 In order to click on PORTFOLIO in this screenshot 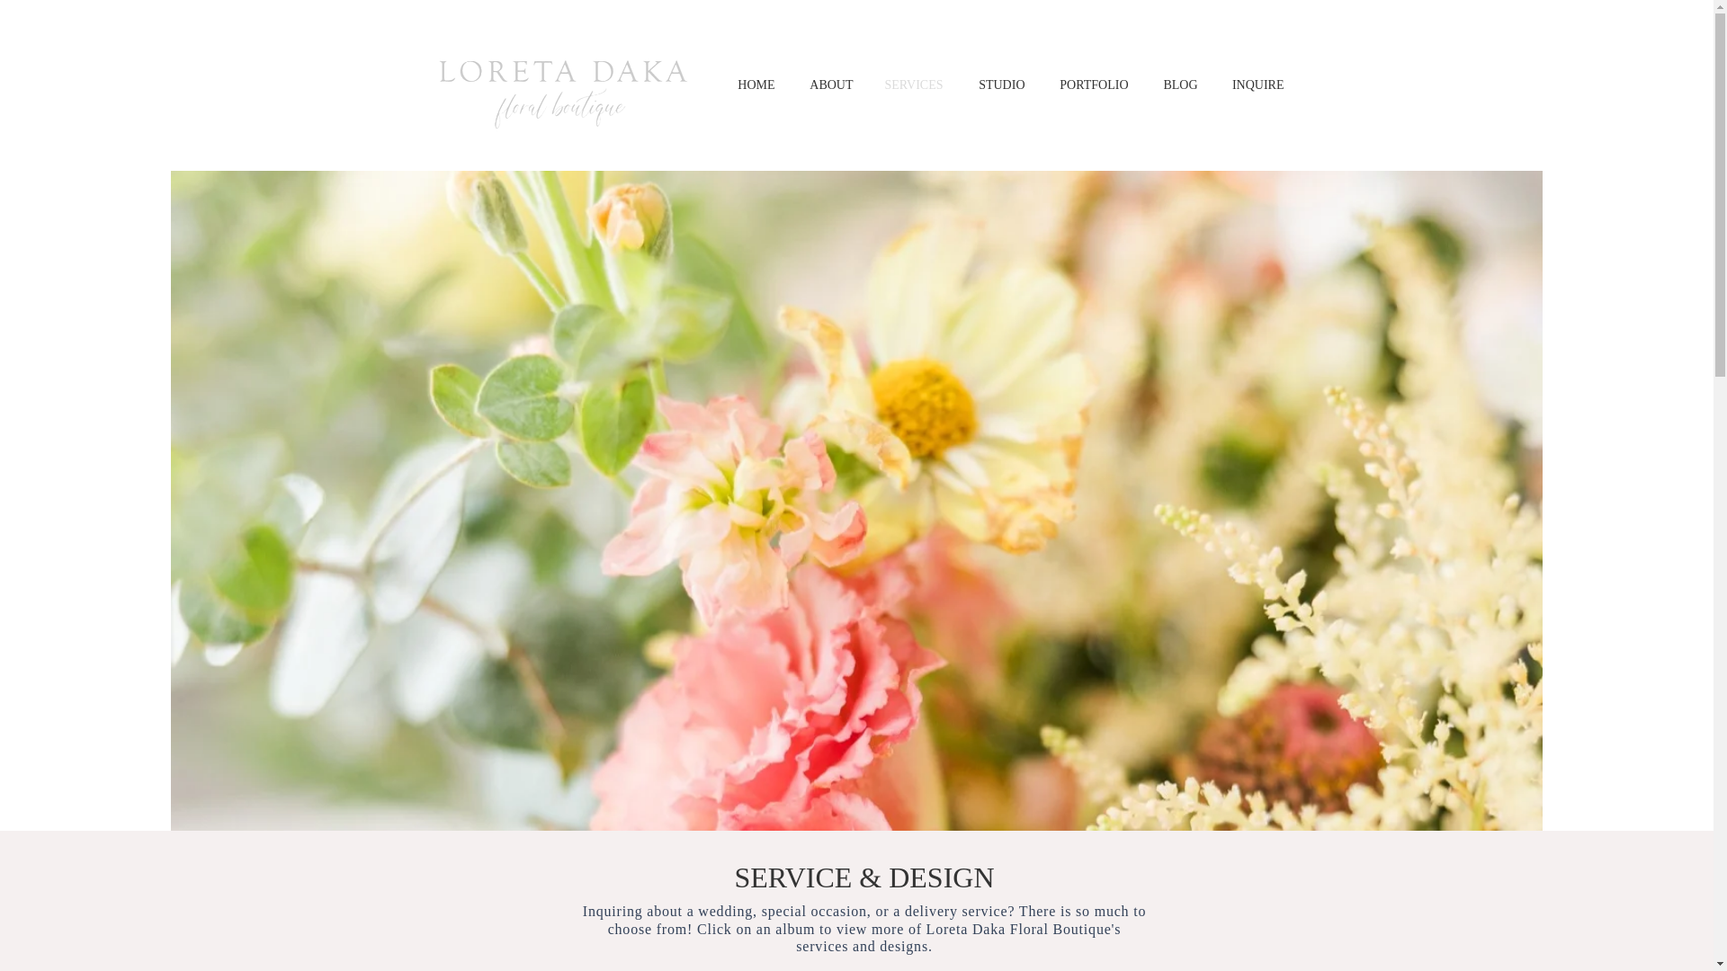, I will do `click(1089, 85)`.